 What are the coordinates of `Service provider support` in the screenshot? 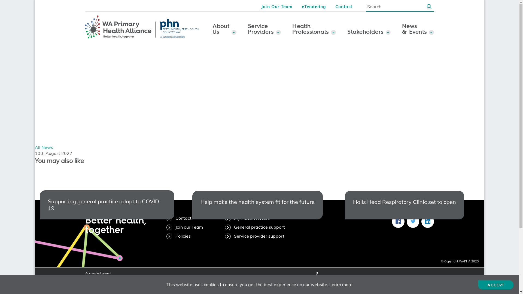 It's located at (255, 236).